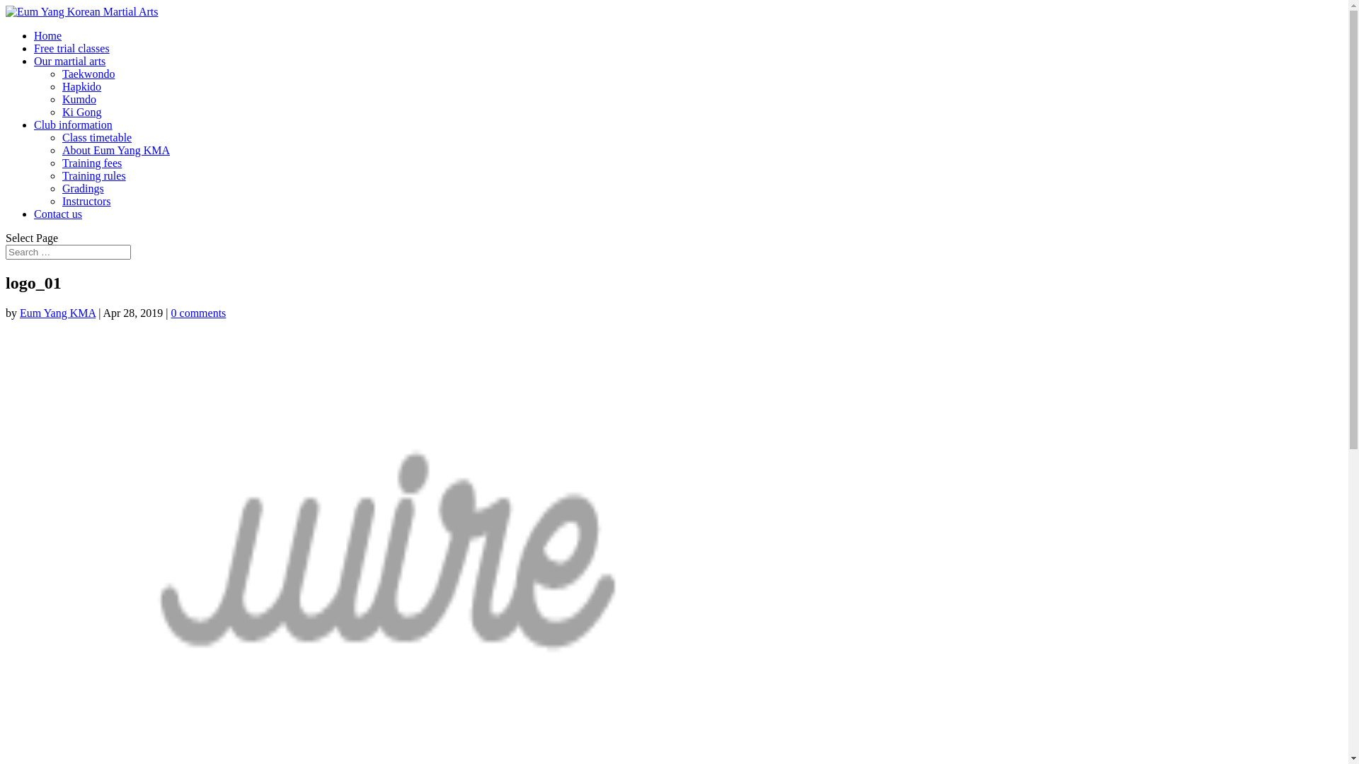  Describe the element at coordinates (68, 252) in the screenshot. I see `Search for:` at that location.